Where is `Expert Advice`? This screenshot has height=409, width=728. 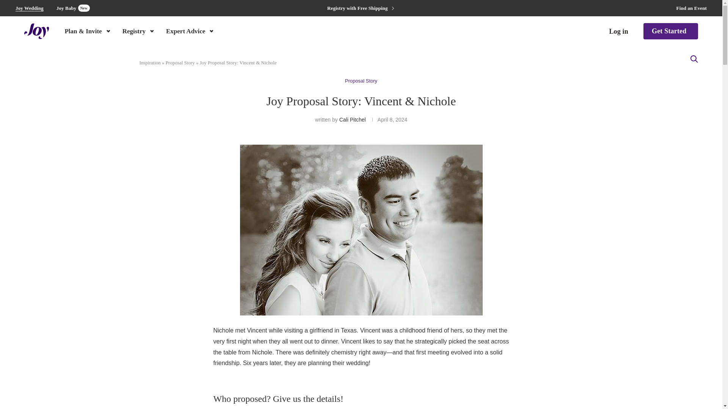 Expert Advice is located at coordinates (190, 31).